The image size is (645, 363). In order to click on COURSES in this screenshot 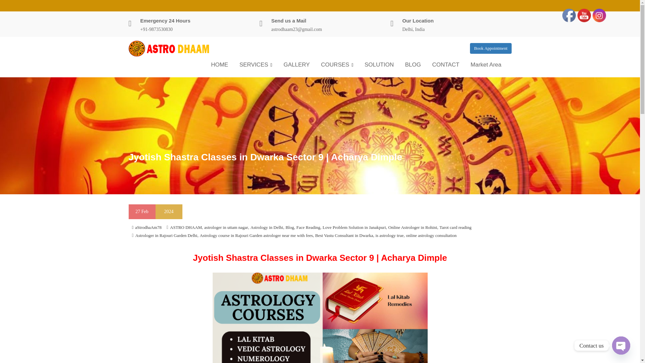, I will do `click(337, 65)`.